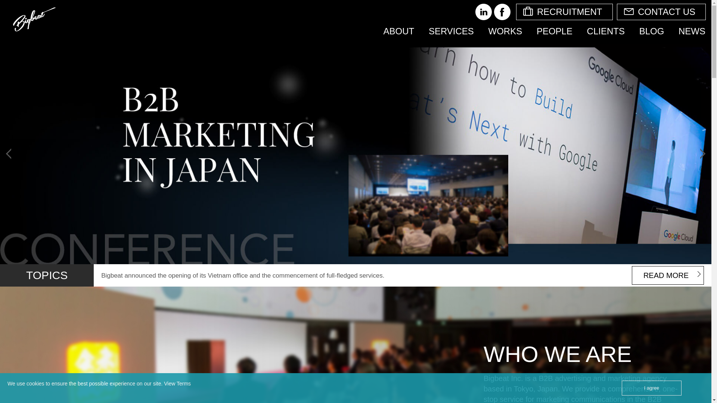 The height and width of the screenshot is (403, 717). I want to click on BLOG, so click(652, 32).